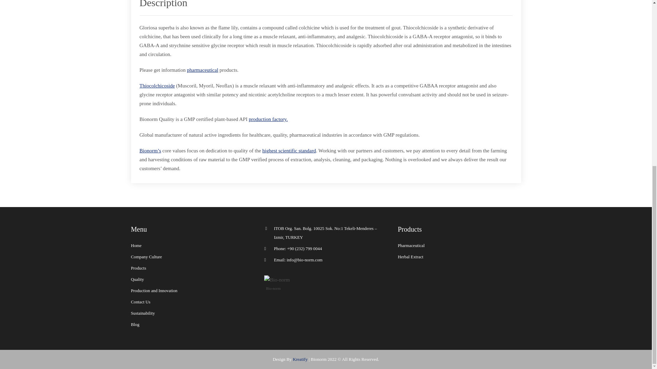  What do you see at coordinates (289, 151) in the screenshot?
I see `highest scientific standard` at bounding box center [289, 151].